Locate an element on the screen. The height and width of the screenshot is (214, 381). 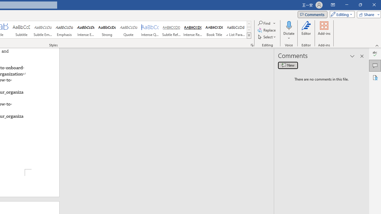
New comment is located at coordinates (288, 65).